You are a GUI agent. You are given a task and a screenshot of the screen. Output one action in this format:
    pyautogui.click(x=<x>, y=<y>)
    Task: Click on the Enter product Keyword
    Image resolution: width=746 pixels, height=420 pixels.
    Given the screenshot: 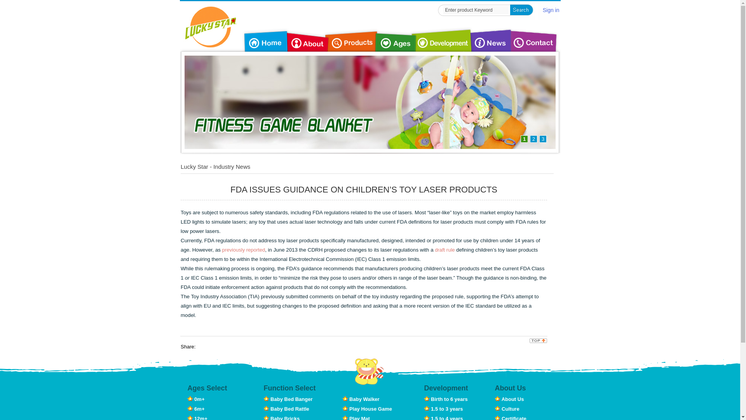 What is the action you would take?
    pyautogui.click(x=476, y=10)
    